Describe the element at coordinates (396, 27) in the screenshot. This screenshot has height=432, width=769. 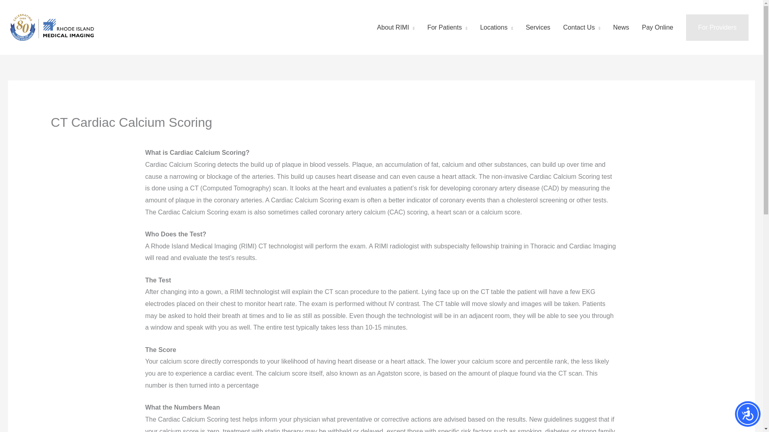
I see `About RIMI` at that location.